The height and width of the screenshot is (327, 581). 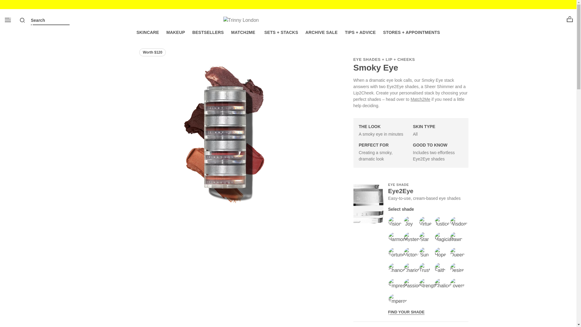 What do you see at coordinates (440, 221) in the screenshot?
I see `Justice` at bounding box center [440, 221].